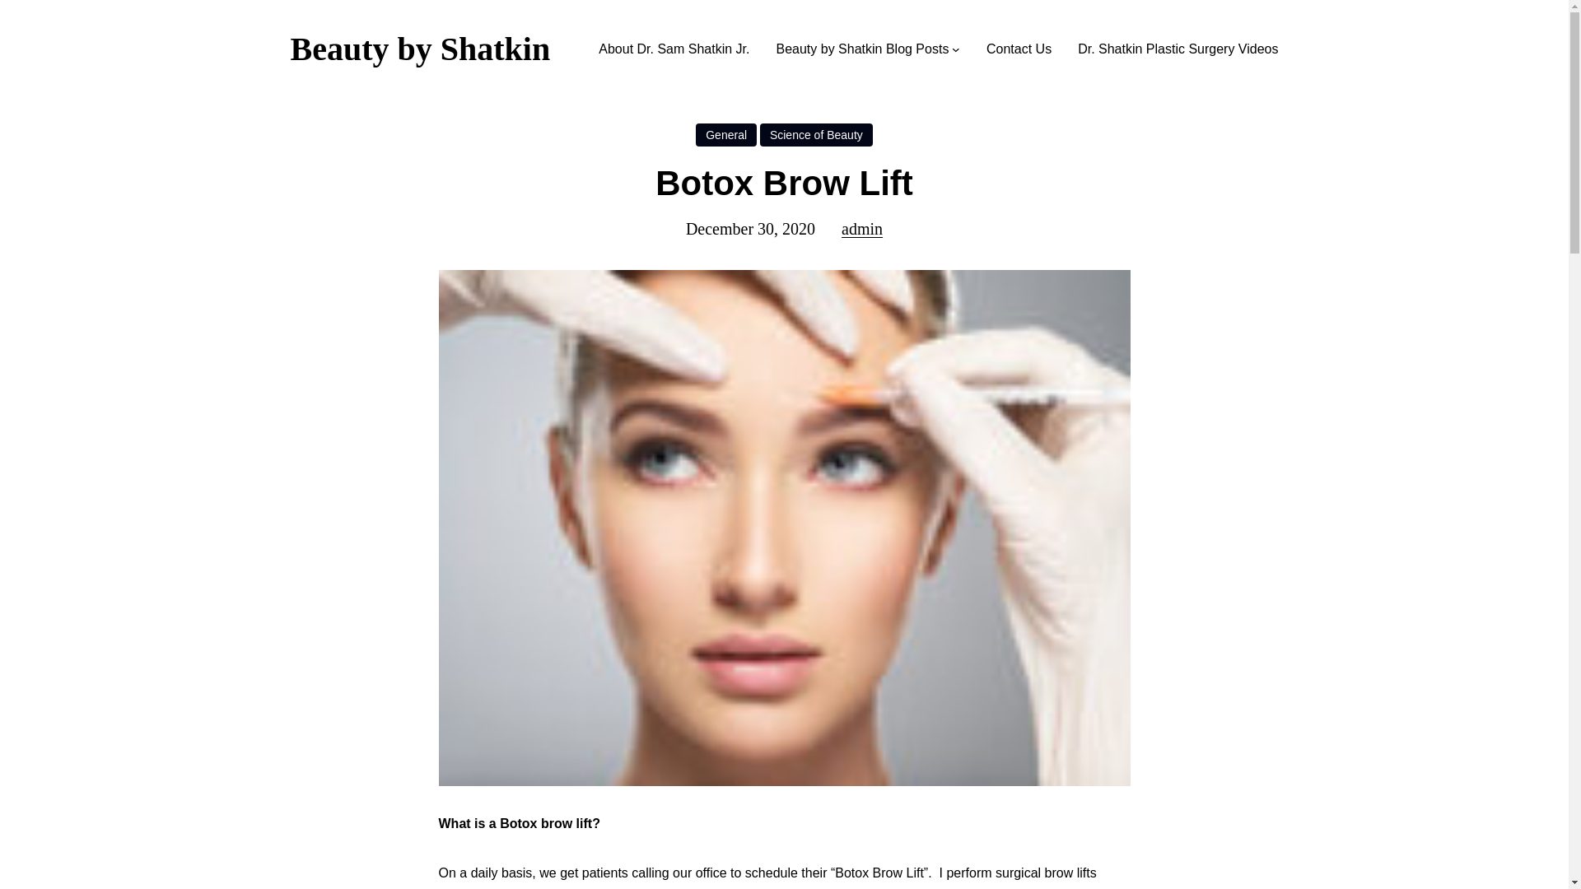 This screenshot has width=1581, height=889. What do you see at coordinates (674, 49) in the screenshot?
I see `About Dr. Sam Shatkin Jr.` at bounding box center [674, 49].